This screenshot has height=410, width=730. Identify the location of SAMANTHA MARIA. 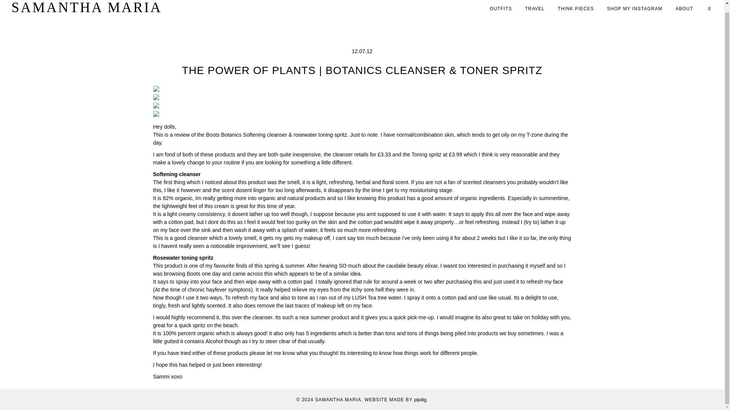
(87, 8).